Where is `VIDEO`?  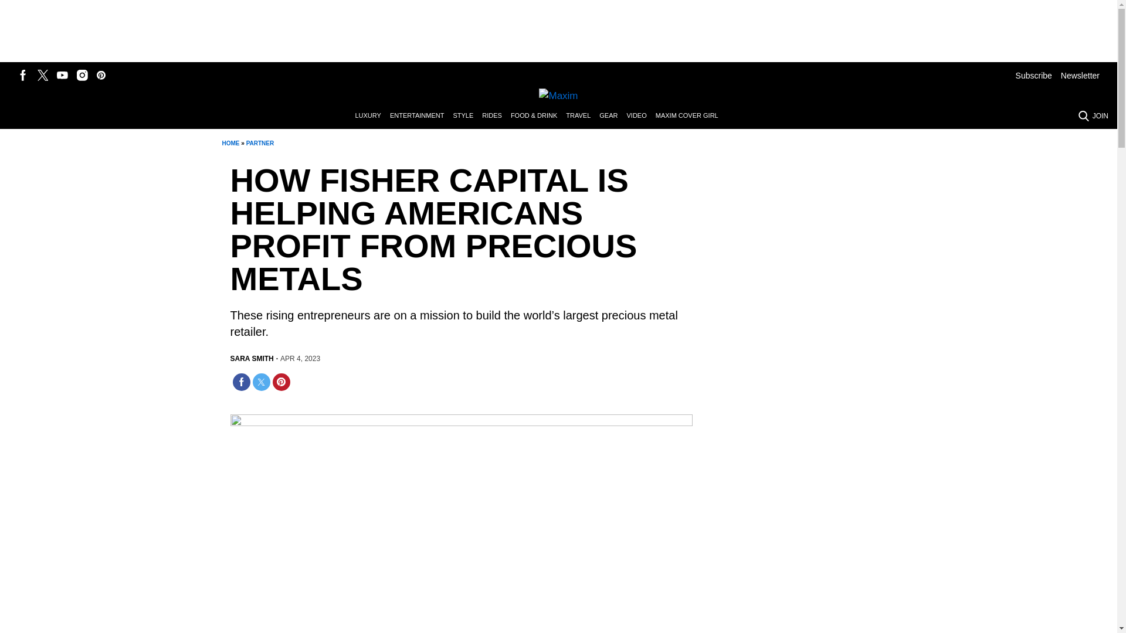 VIDEO is located at coordinates (640, 116).